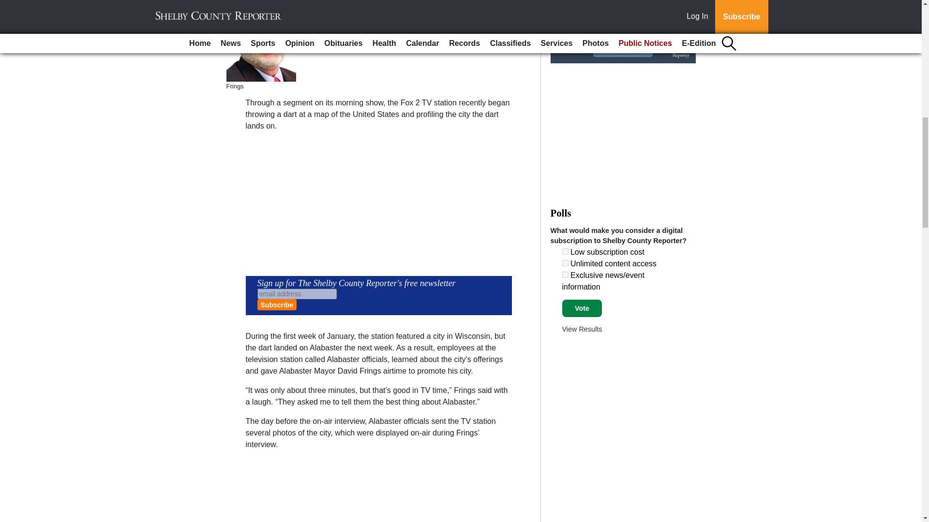 Image resolution: width=929 pixels, height=522 pixels. What do you see at coordinates (565, 275) in the screenshot?
I see `4638` at bounding box center [565, 275].